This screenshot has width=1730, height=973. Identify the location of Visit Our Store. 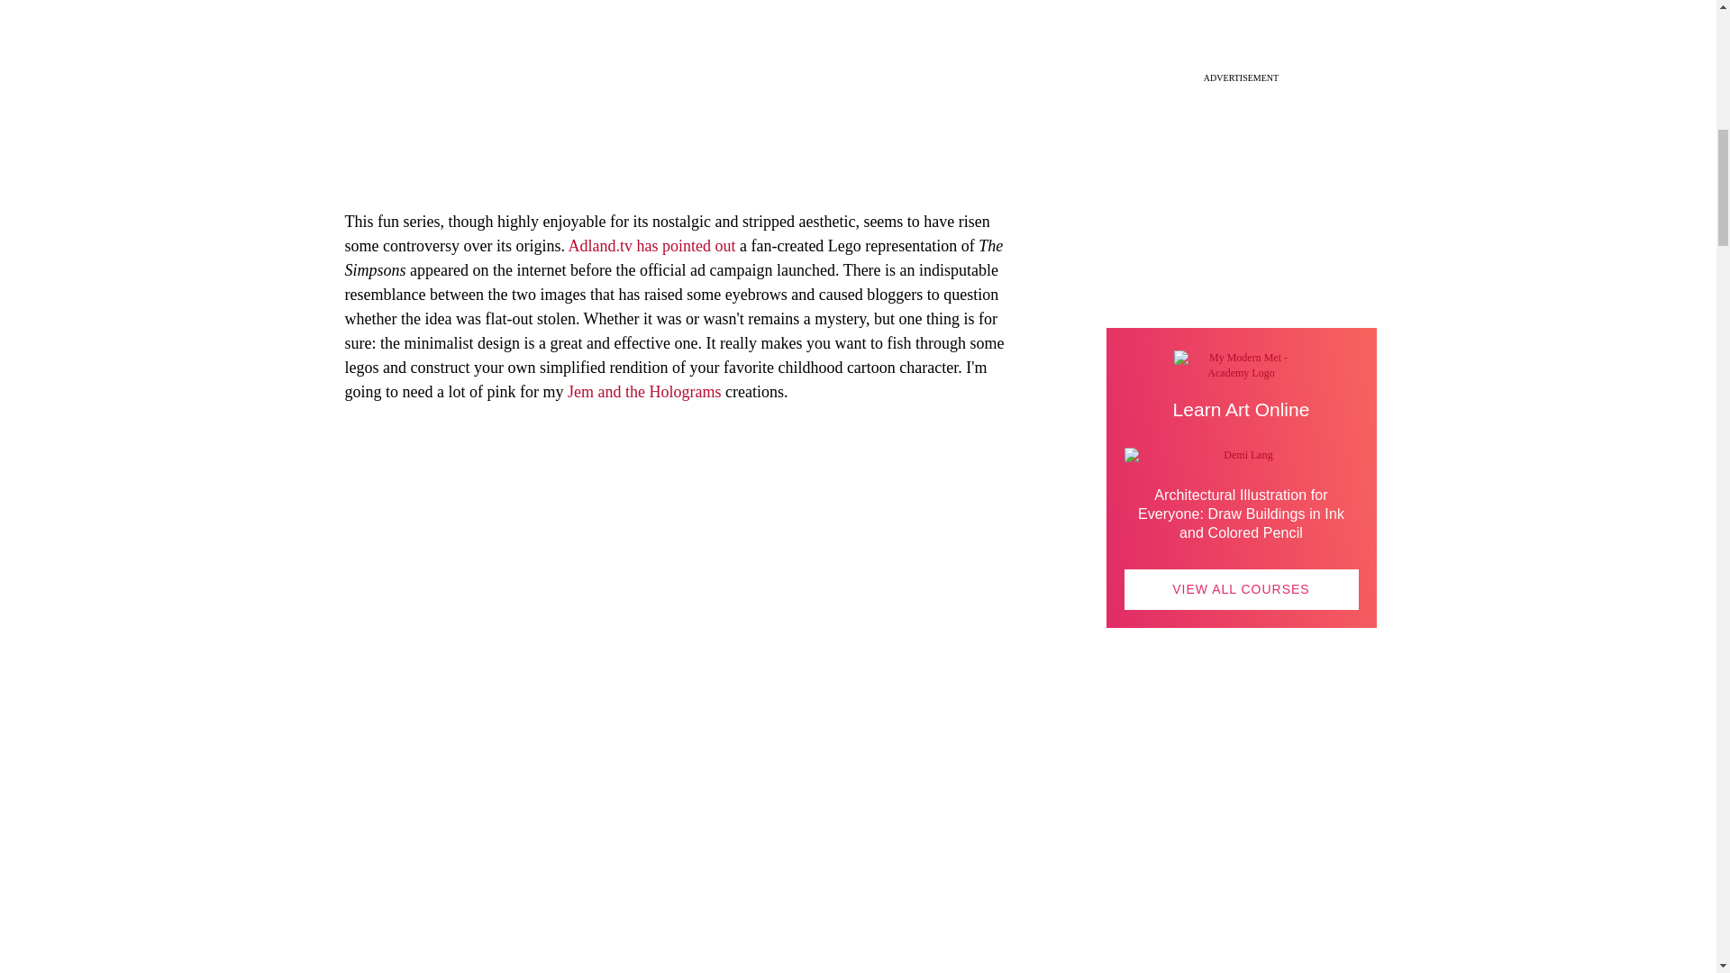
(1242, 850).